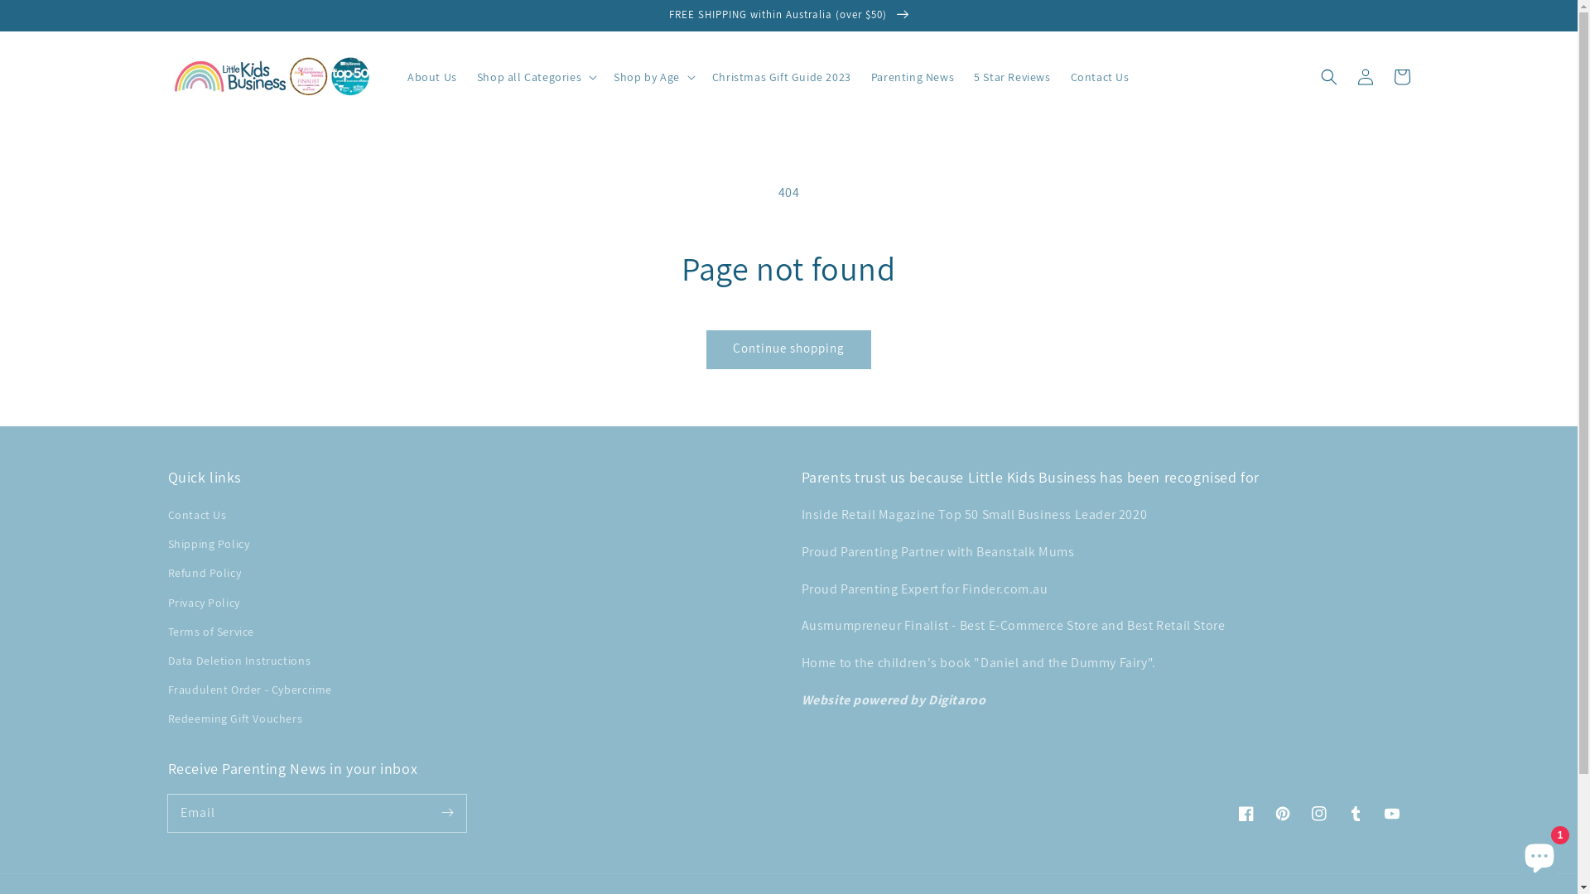 This screenshot has height=894, width=1590. I want to click on Parenting News, so click(913, 77).